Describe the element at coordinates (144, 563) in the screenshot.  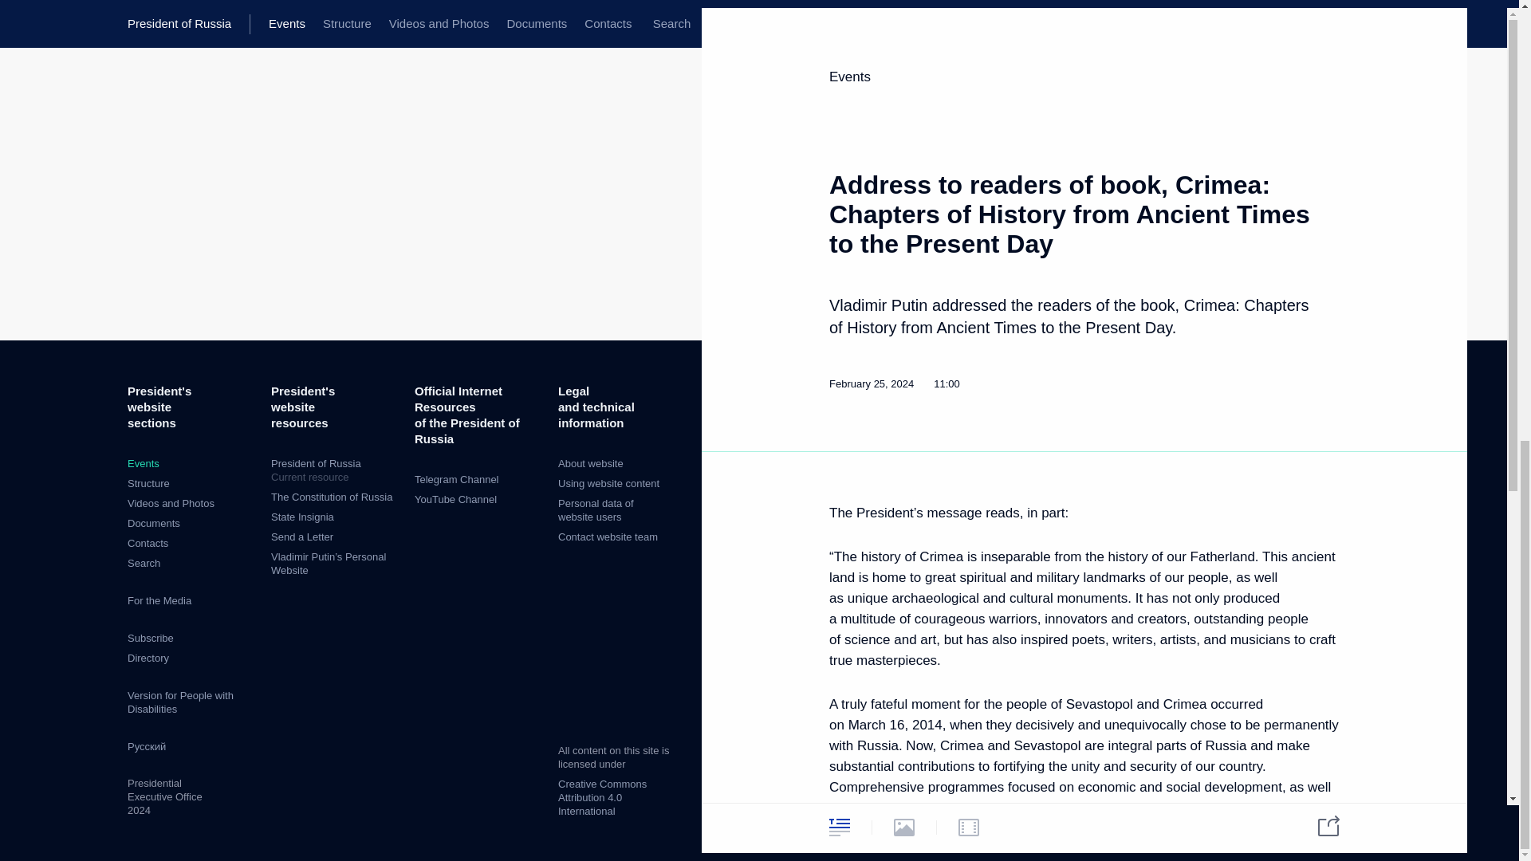
I see `Search` at that location.